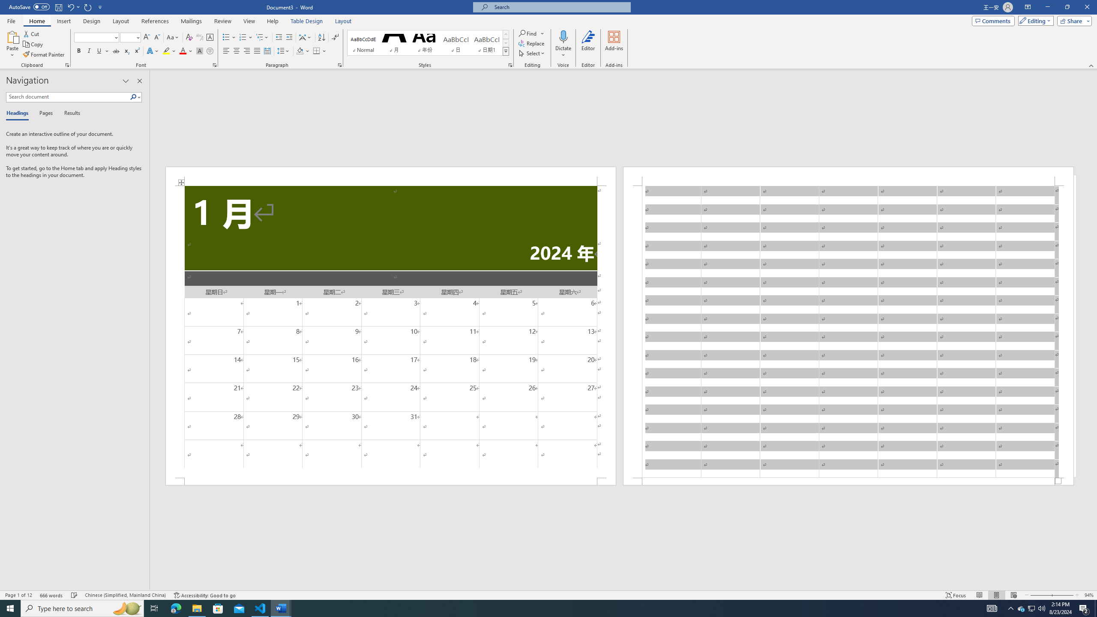 The height and width of the screenshot is (617, 1097). Describe the element at coordinates (506, 34) in the screenshot. I see `Row up` at that location.